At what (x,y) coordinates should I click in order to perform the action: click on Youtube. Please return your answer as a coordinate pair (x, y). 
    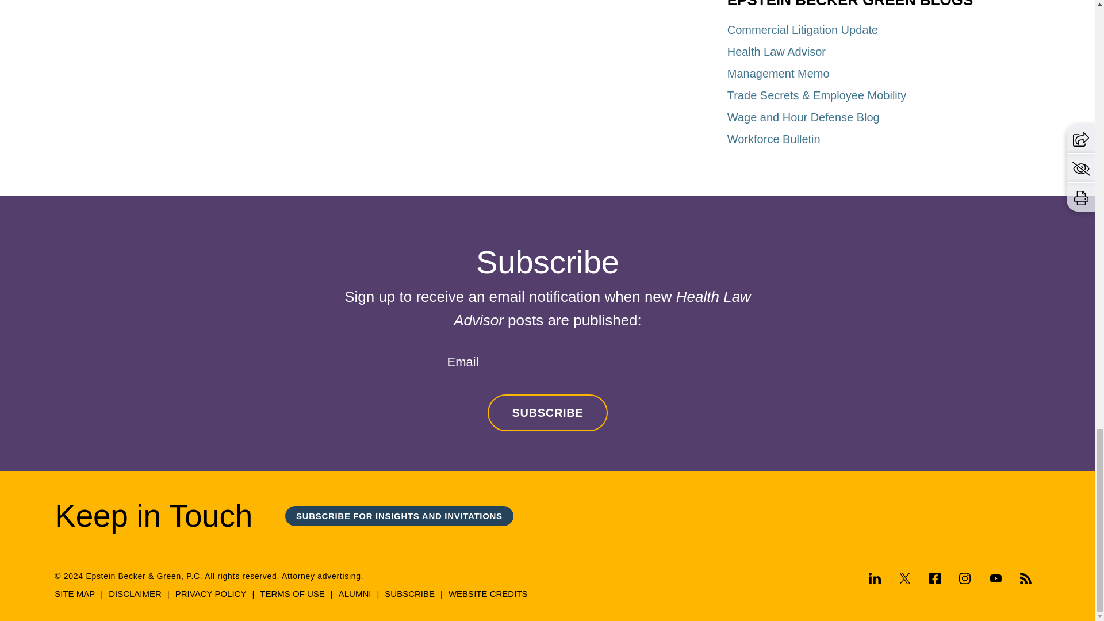
    Looking at the image, I should click on (996, 580).